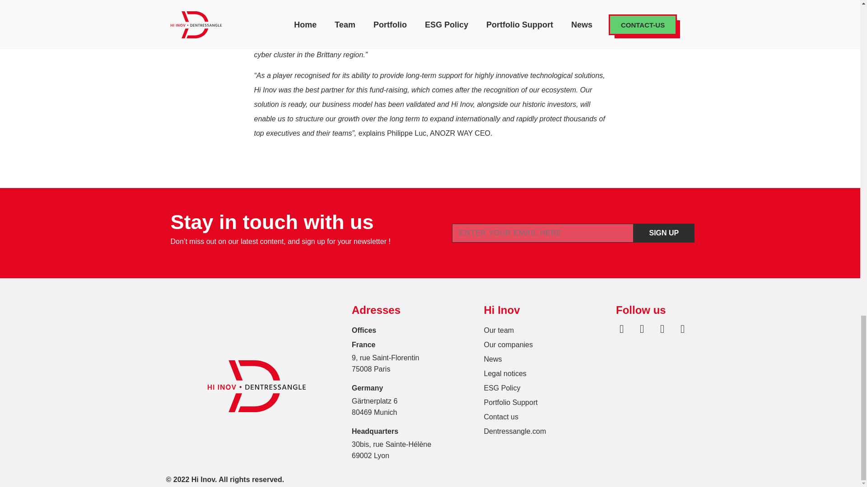 The image size is (867, 487). Describe the element at coordinates (545, 402) in the screenshot. I see `Portfolio Support` at that location.